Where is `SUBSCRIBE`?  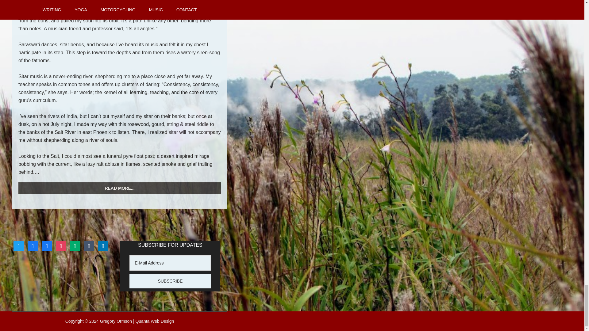 SUBSCRIBE is located at coordinates (170, 281).